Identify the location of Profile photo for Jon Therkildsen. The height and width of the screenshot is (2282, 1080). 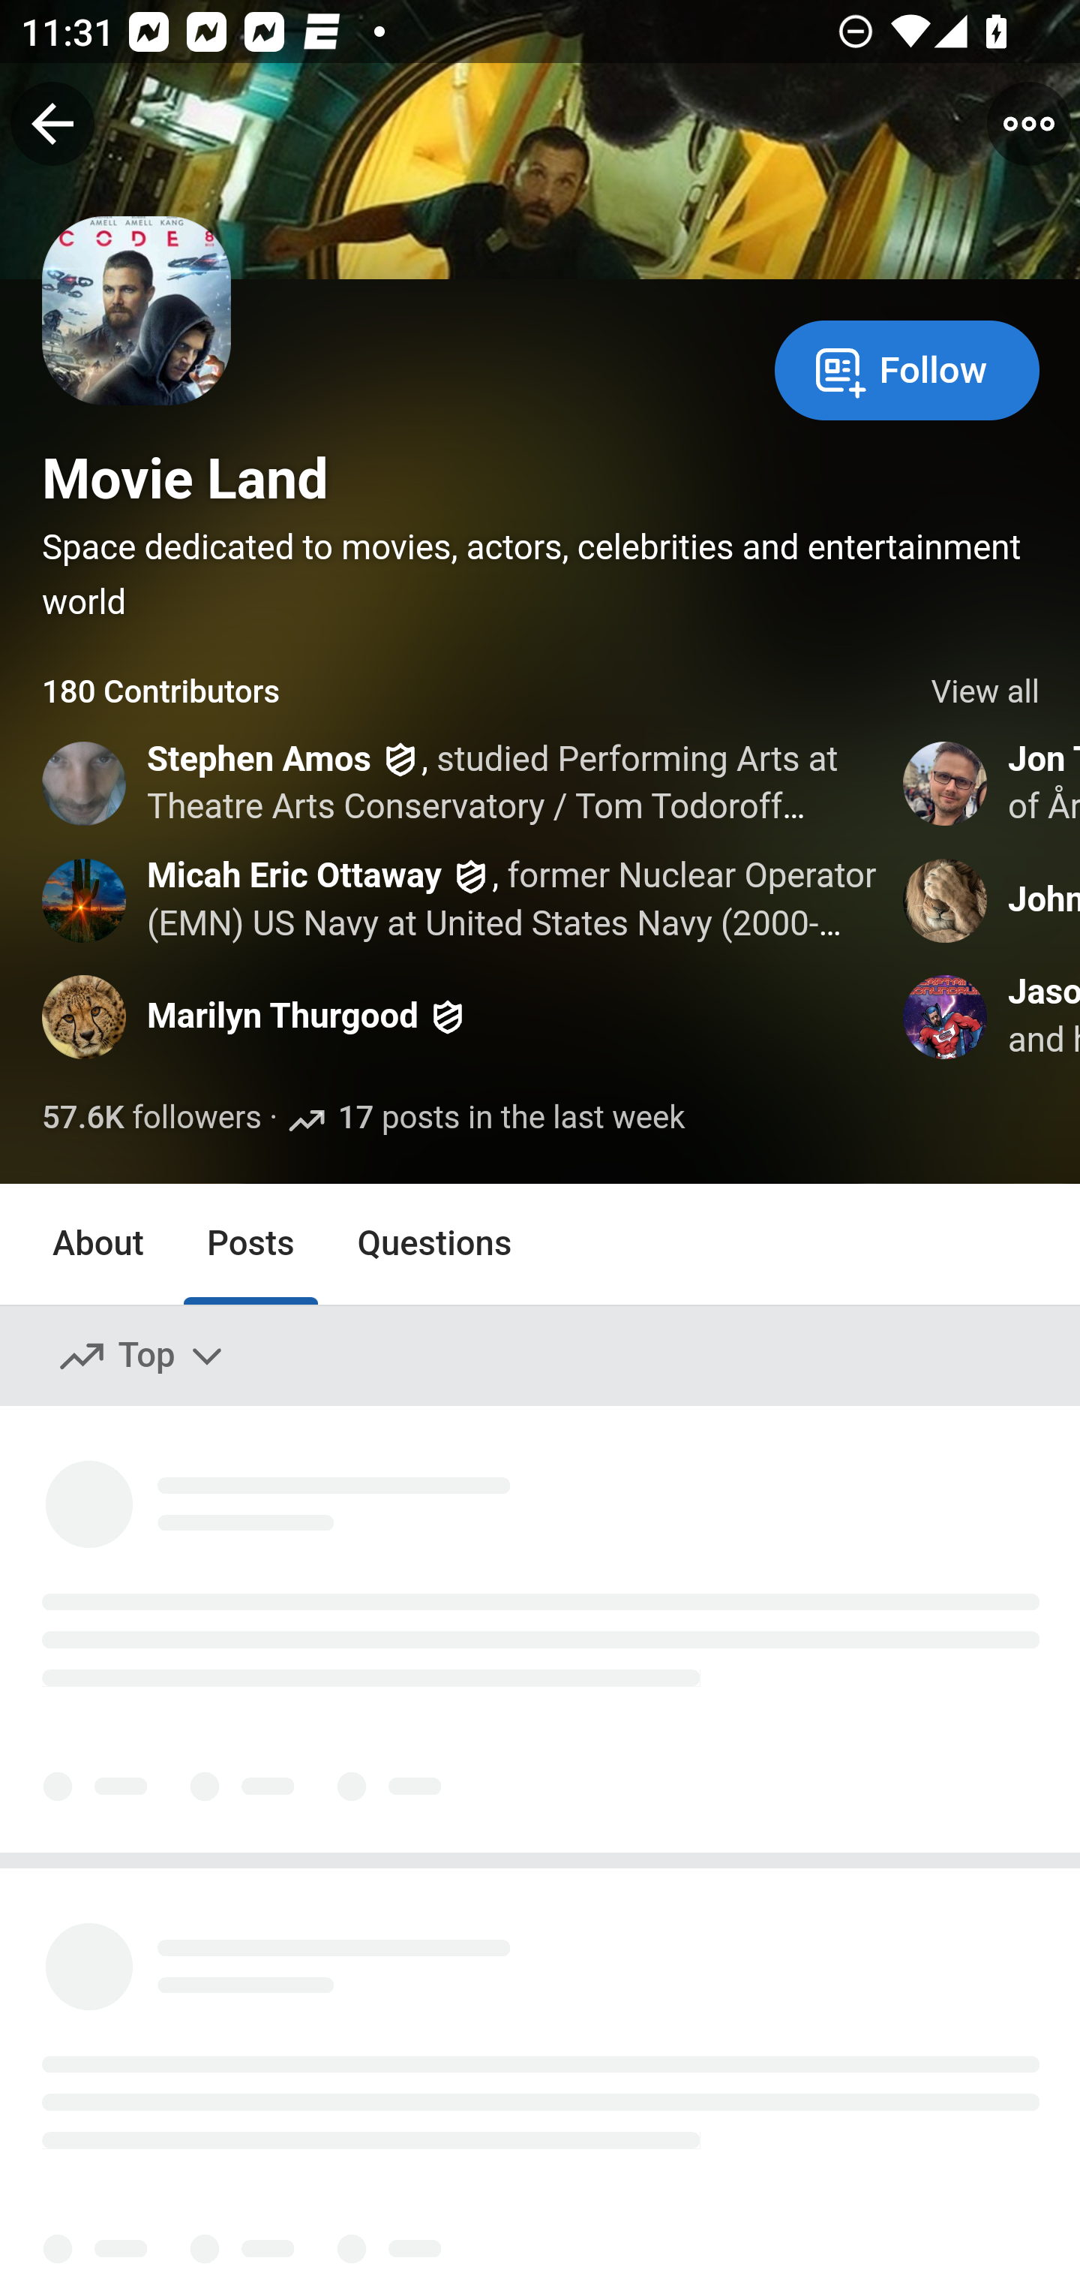
(946, 784).